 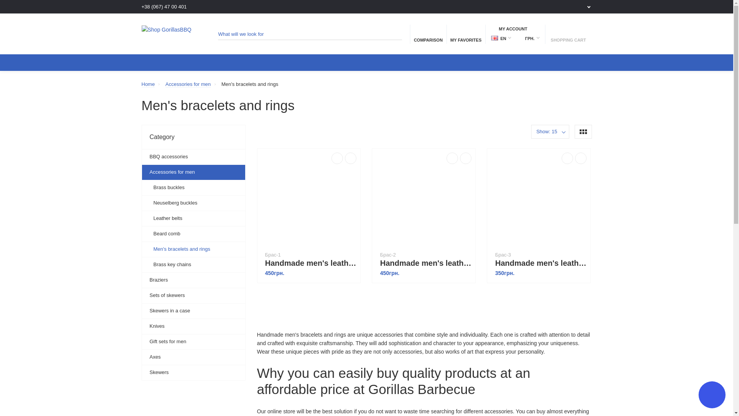 I want to click on Compare this Product, so click(x=337, y=158).